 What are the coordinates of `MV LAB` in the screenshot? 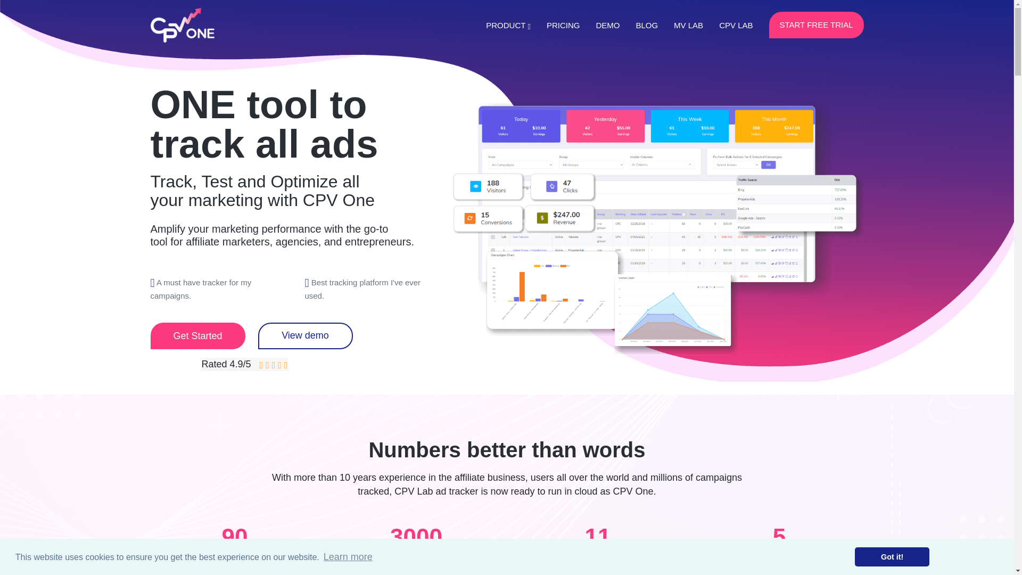 It's located at (680, 26).